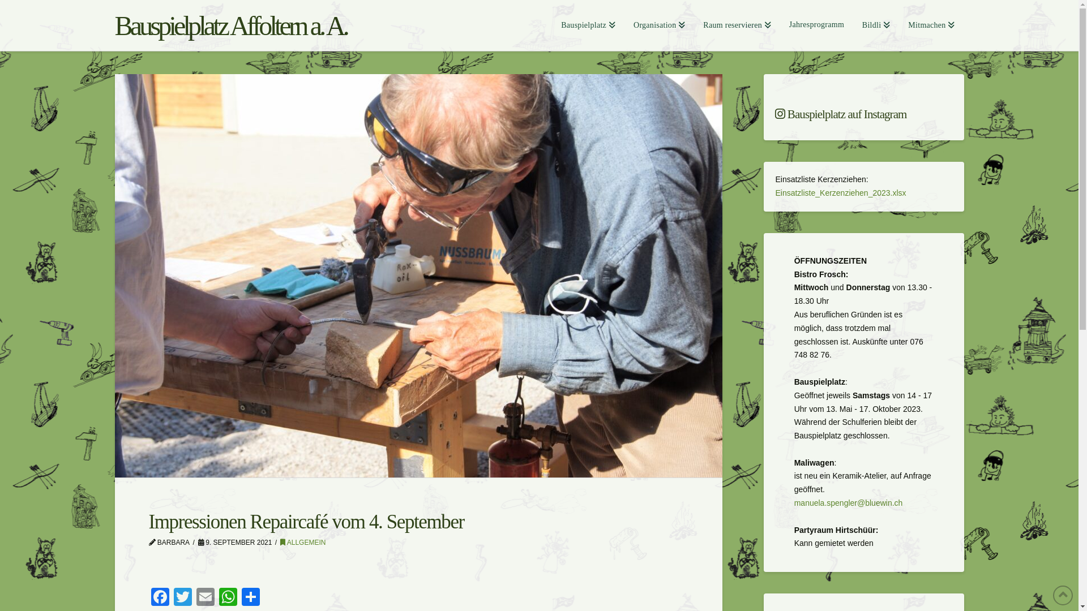 The height and width of the screenshot is (611, 1087). What do you see at coordinates (228, 599) in the screenshot?
I see `WhatsApp` at bounding box center [228, 599].